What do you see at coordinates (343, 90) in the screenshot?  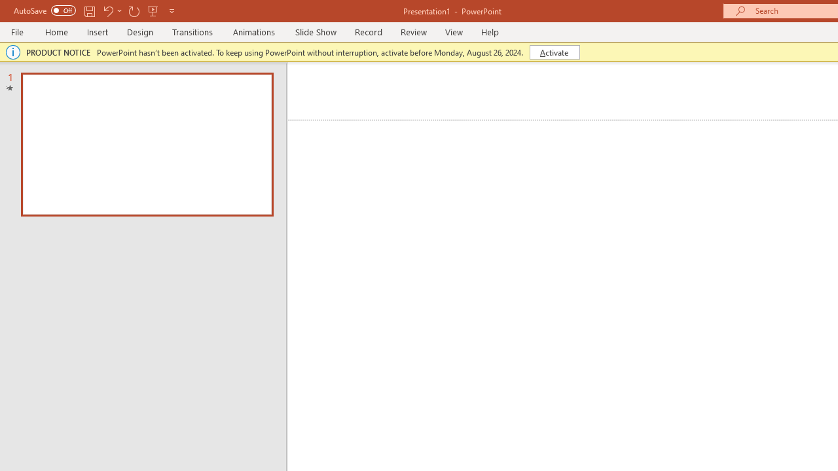 I see `Change Case` at bounding box center [343, 90].